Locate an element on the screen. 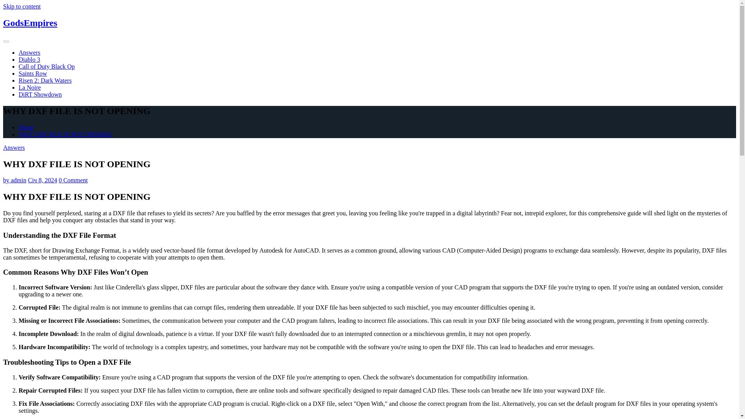 Image resolution: width=745 pixels, height=419 pixels. Diablo 3 is located at coordinates (29, 59).